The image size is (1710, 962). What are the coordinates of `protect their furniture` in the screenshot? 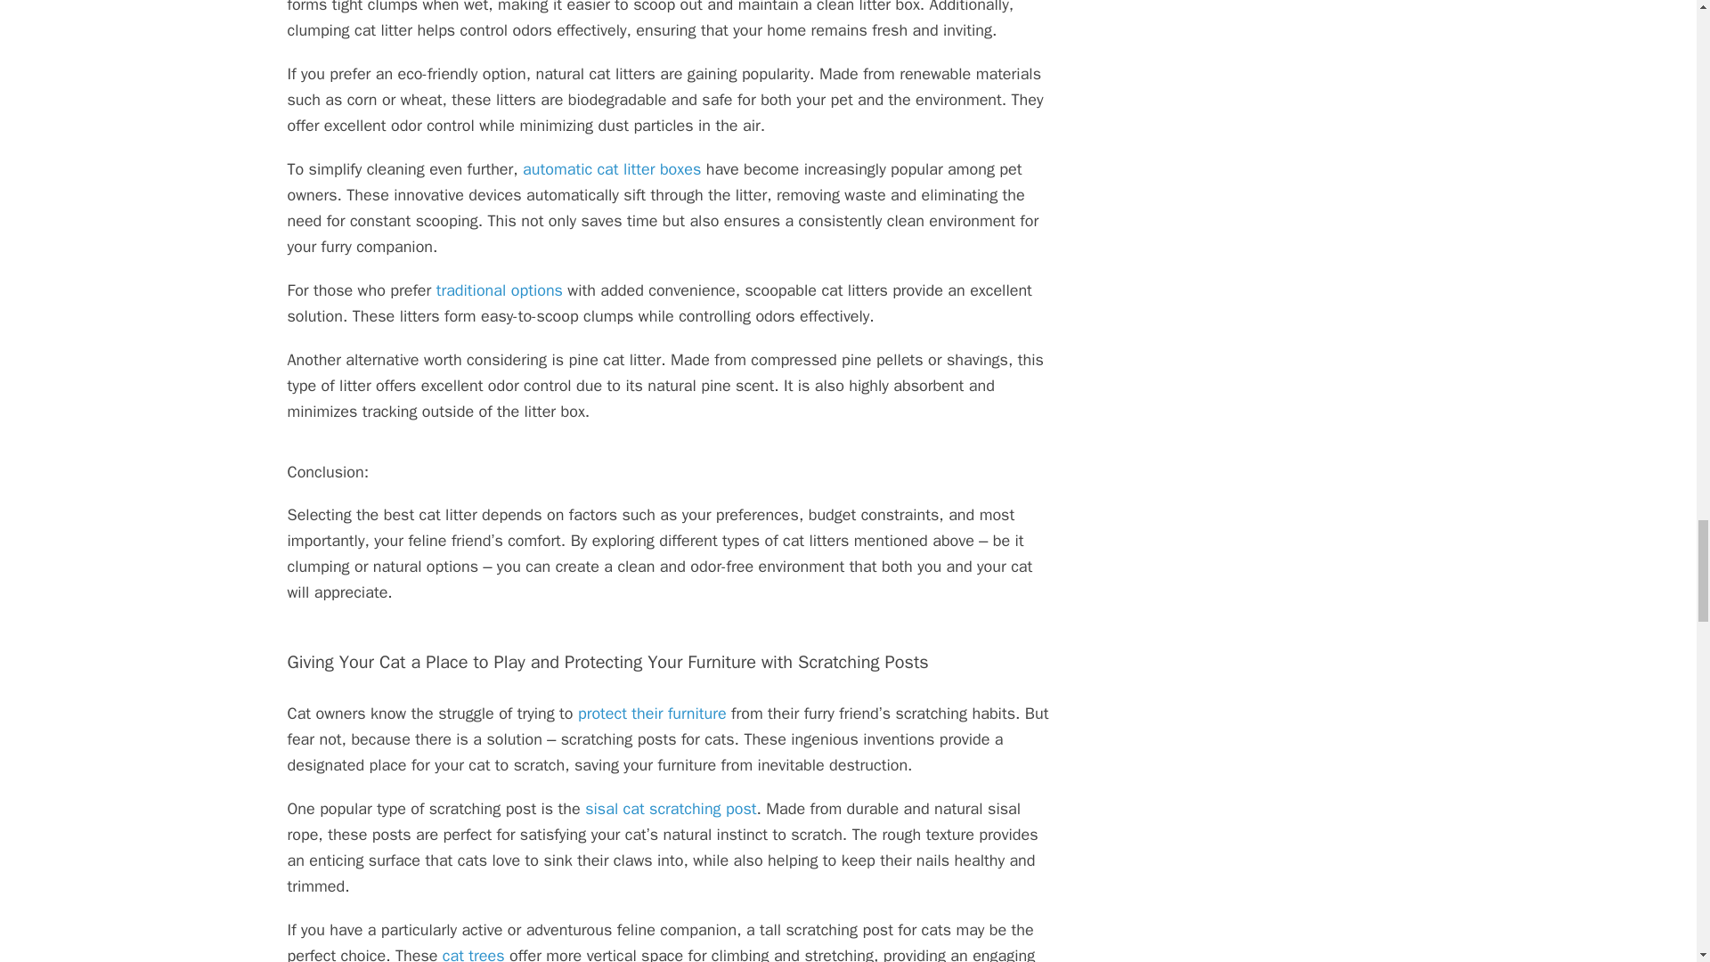 It's located at (652, 713).